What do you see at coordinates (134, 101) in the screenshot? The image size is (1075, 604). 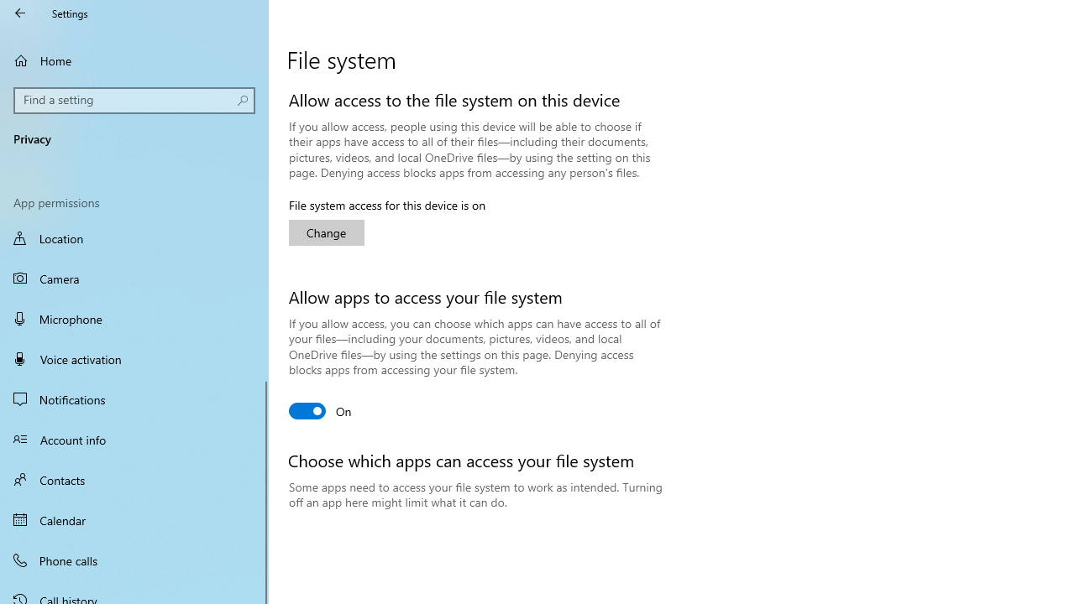 I see `Search box, Find a setting` at bounding box center [134, 101].